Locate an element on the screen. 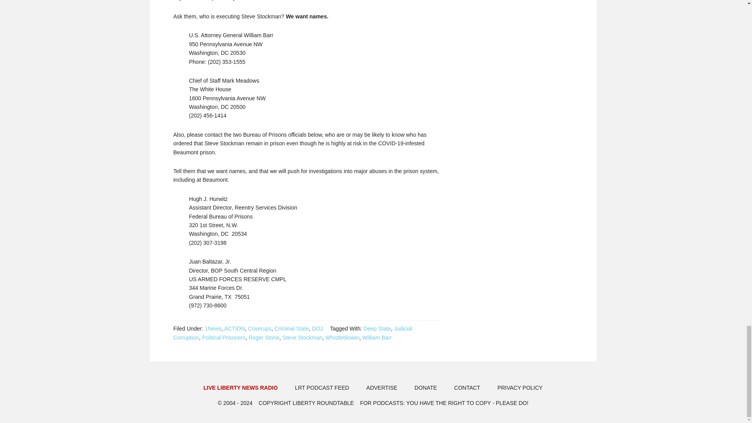  Steve Stockman is located at coordinates (302, 338).